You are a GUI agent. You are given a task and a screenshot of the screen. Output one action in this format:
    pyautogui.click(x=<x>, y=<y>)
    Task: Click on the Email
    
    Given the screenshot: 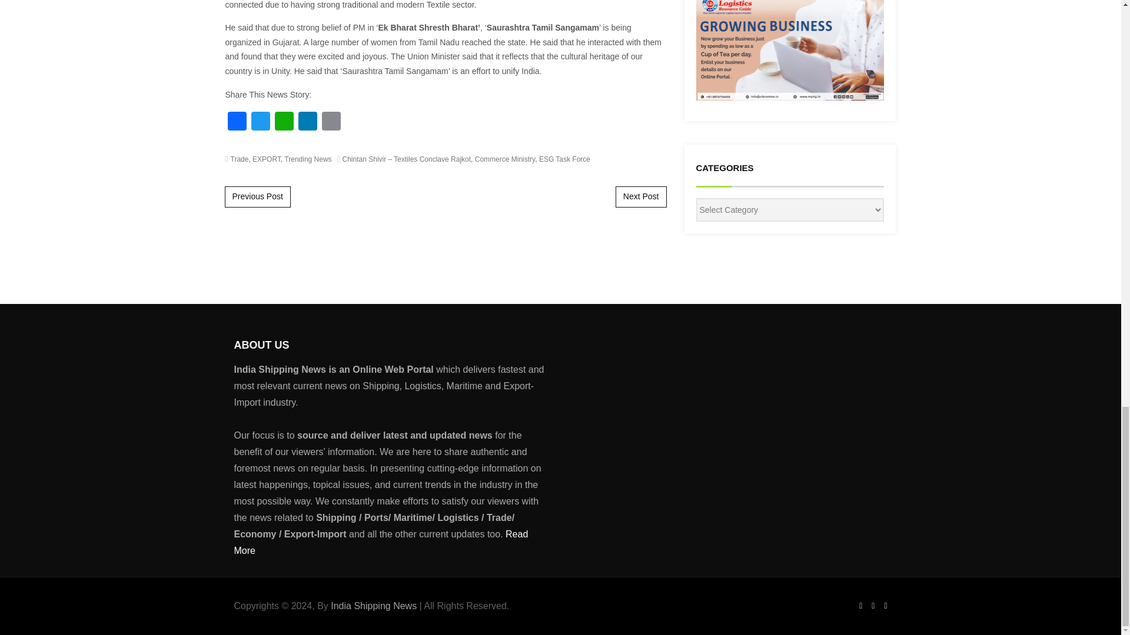 What is the action you would take?
    pyautogui.click(x=330, y=122)
    